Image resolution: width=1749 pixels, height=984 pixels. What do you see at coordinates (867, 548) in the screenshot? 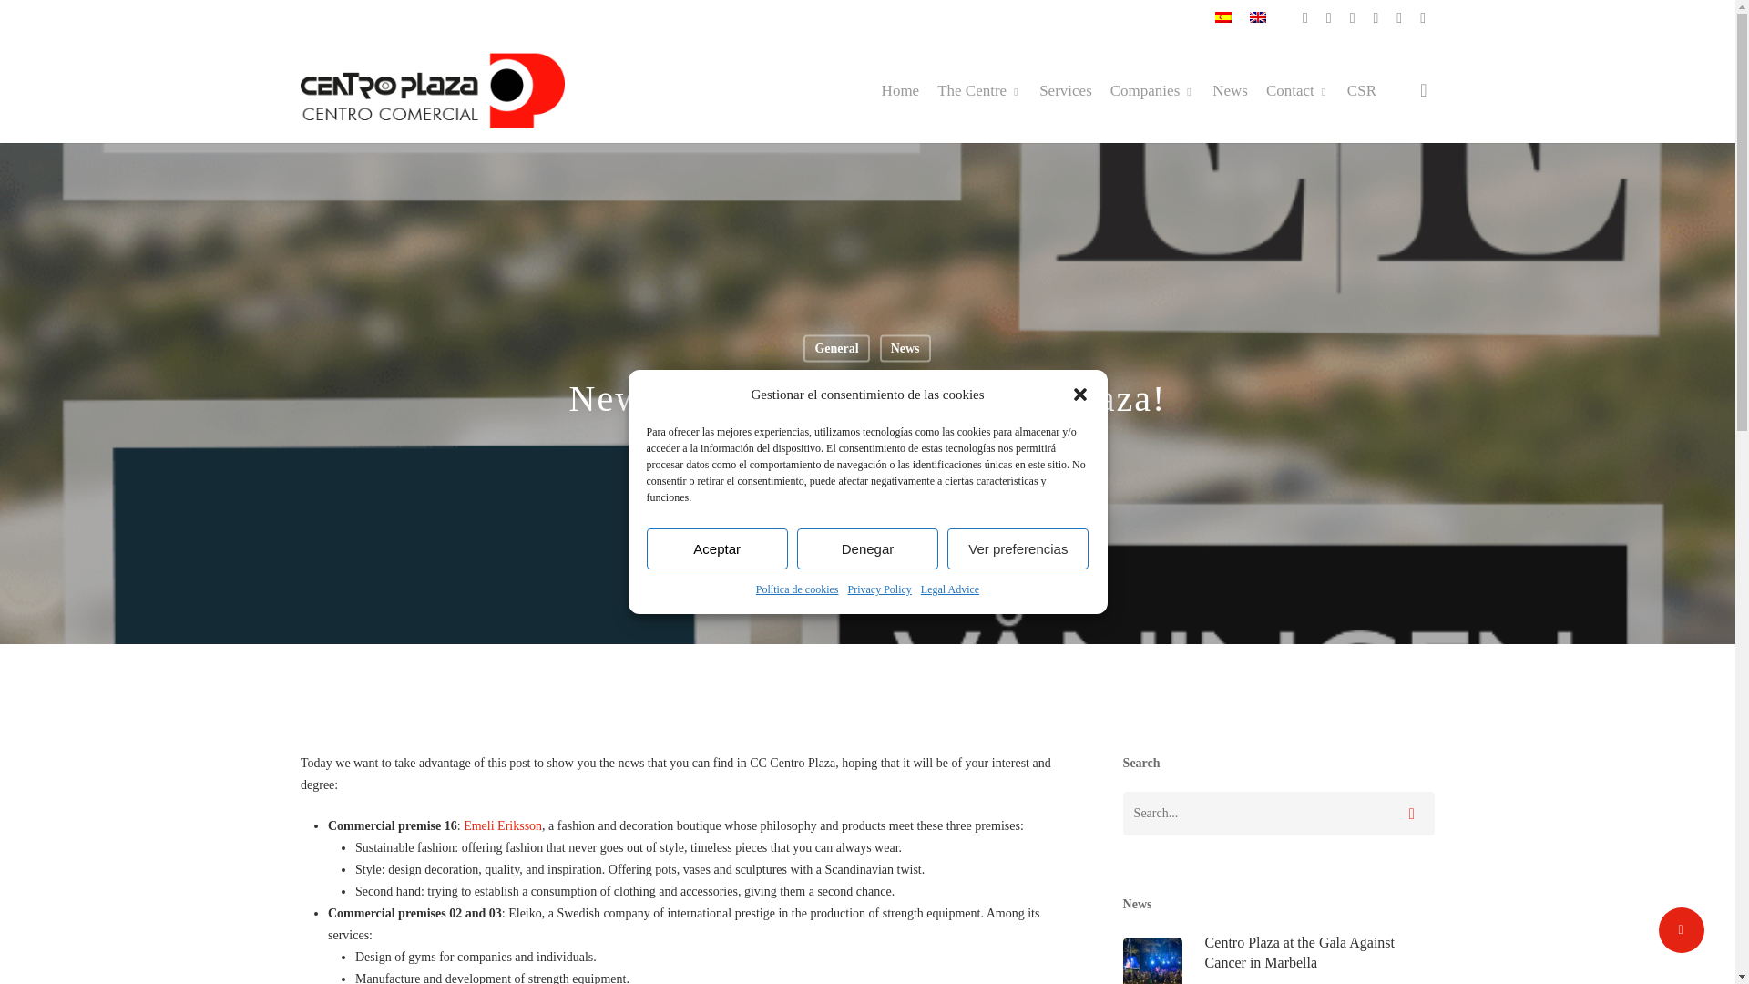
I see `Denegar` at bounding box center [867, 548].